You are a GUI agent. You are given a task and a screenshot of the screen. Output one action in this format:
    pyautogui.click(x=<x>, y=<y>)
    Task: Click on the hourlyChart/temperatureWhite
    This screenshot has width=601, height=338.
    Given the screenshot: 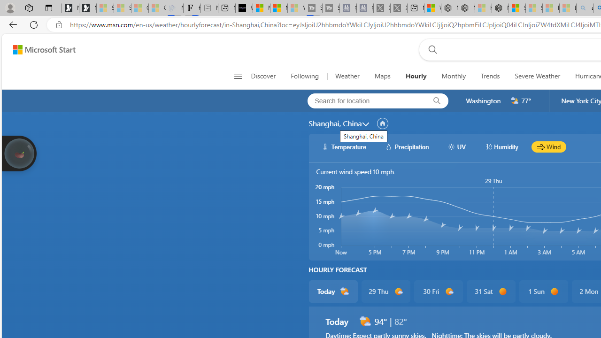 What is the action you would take?
    pyautogui.click(x=325, y=146)
    